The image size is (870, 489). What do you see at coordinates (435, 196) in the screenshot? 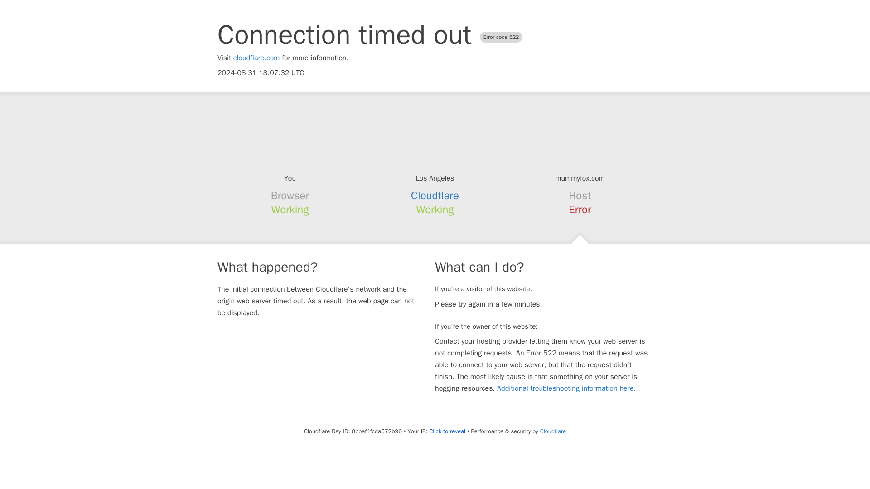
I see `Cloudflare` at bounding box center [435, 196].